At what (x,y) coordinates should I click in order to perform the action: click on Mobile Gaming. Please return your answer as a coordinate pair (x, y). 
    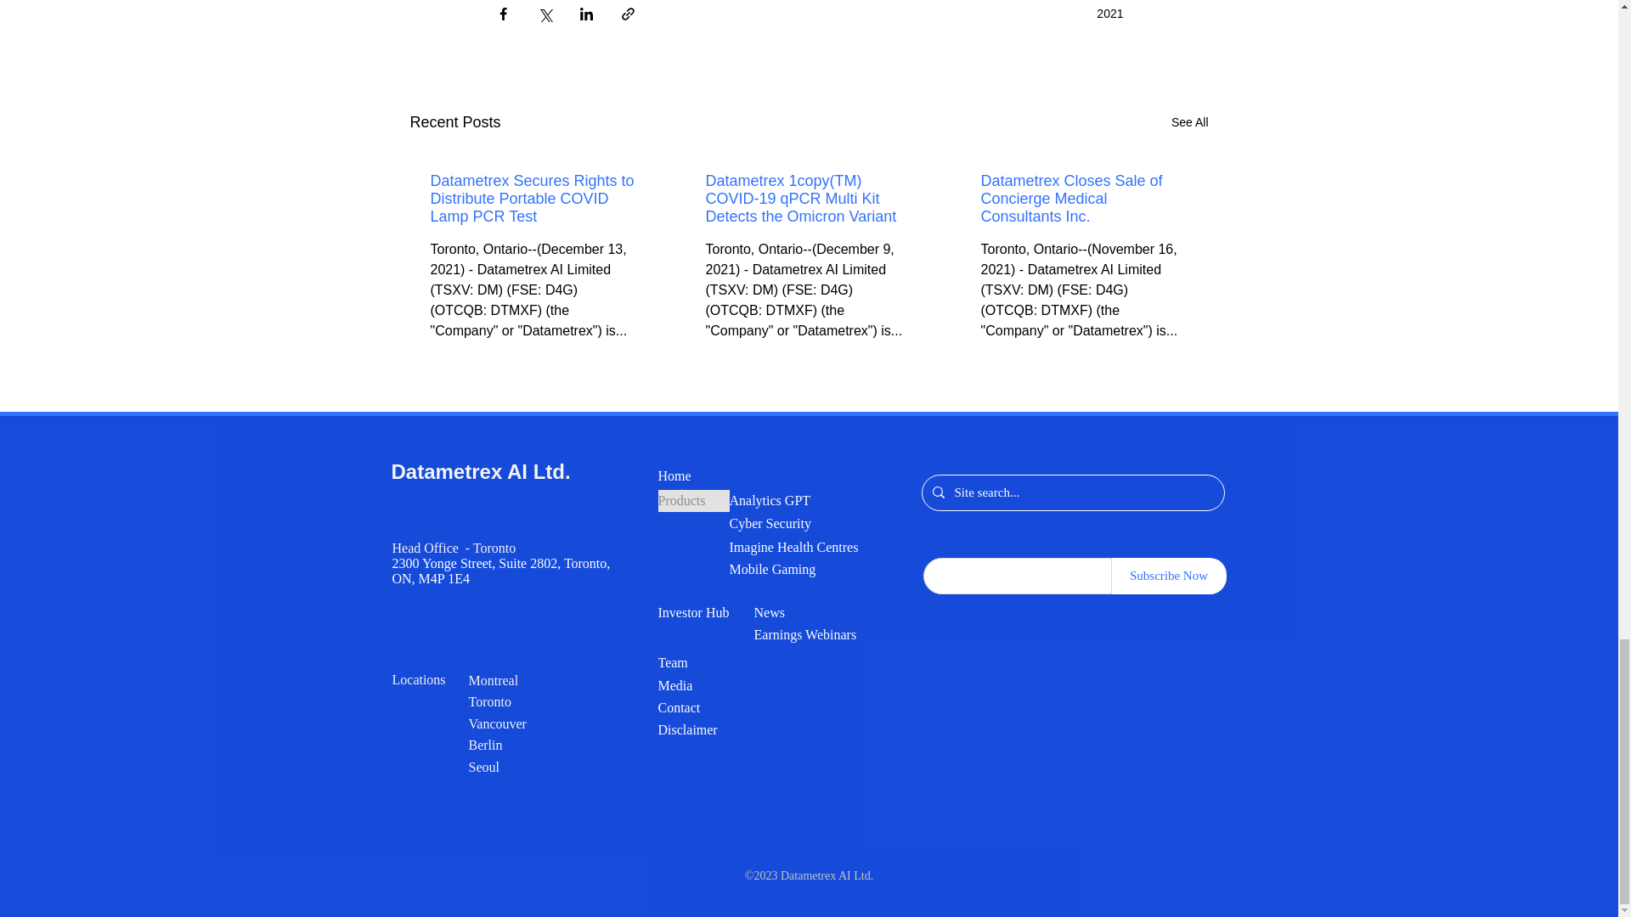
    Looking at the image, I should click on (786, 569).